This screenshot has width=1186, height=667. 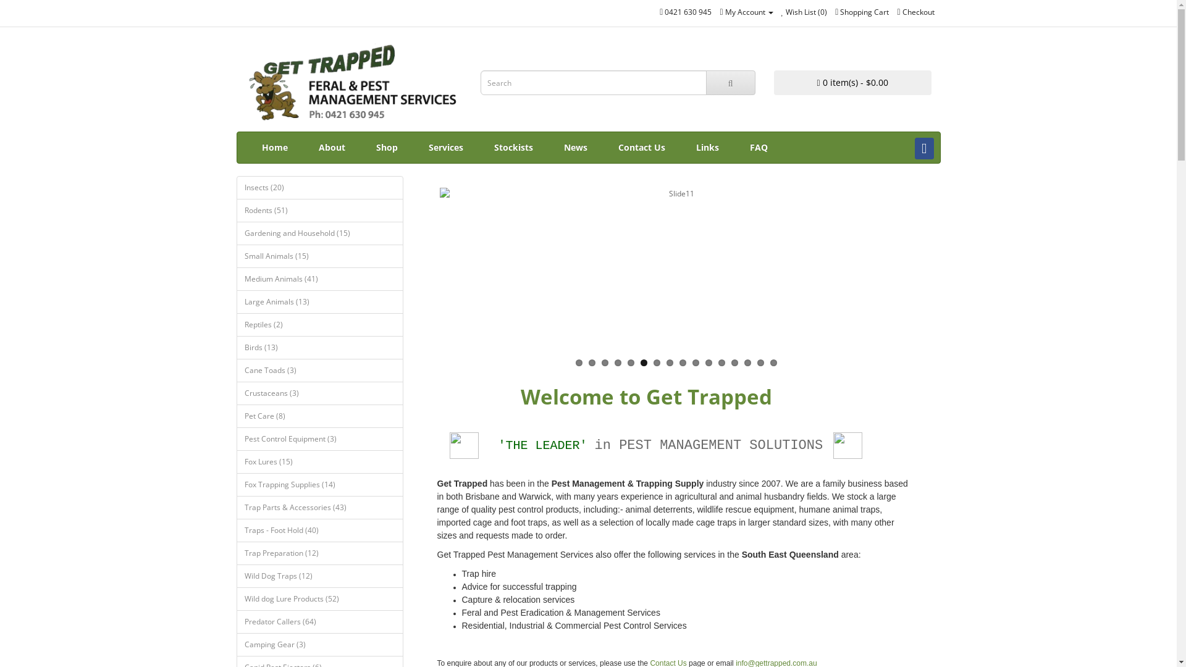 What do you see at coordinates (319, 576) in the screenshot?
I see `Wild Dog Traps (12)` at bounding box center [319, 576].